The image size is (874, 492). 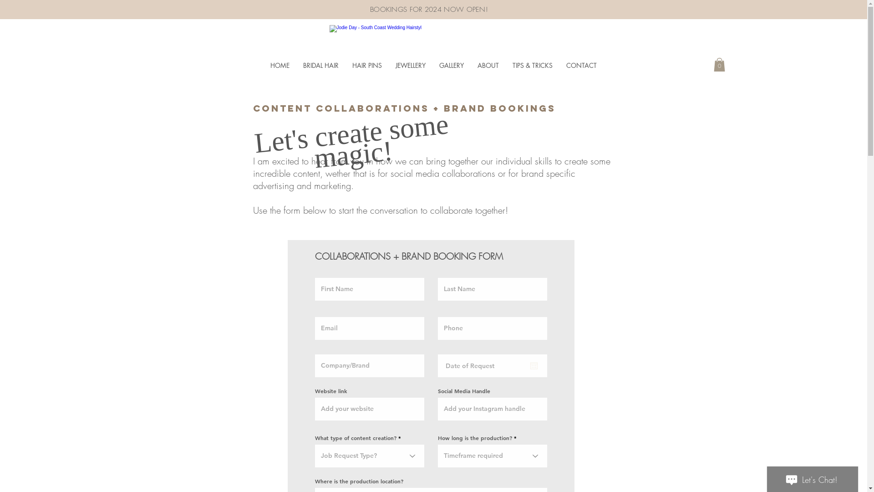 I want to click on BRIDAL HAIR, so click(x=321, y=66).